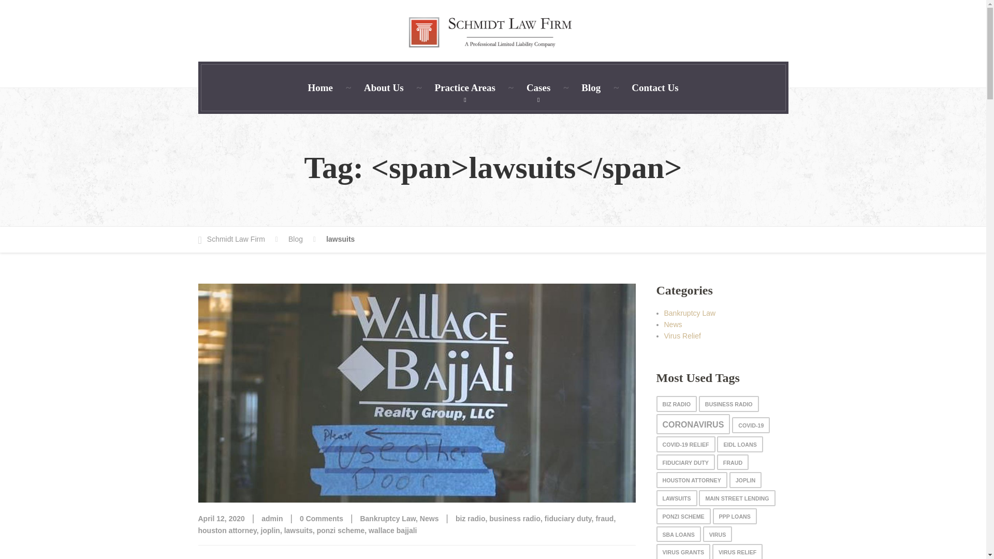 The width and height of the screenshot is (994, 559). Describe the element at coordinates (302, 240) in the screenshot. I see `Go to Blog.` at that location.